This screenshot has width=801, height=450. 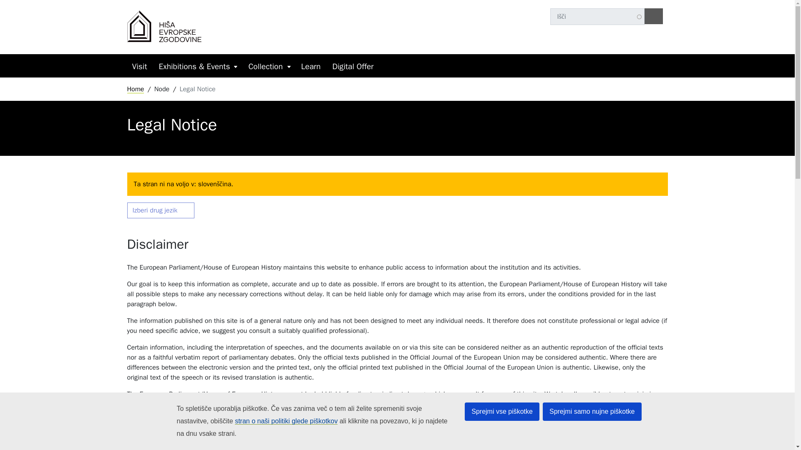 What do you see at coordinates (139, 67) in the screenshot?
I see `Visit` at bounding box center [139, 67].